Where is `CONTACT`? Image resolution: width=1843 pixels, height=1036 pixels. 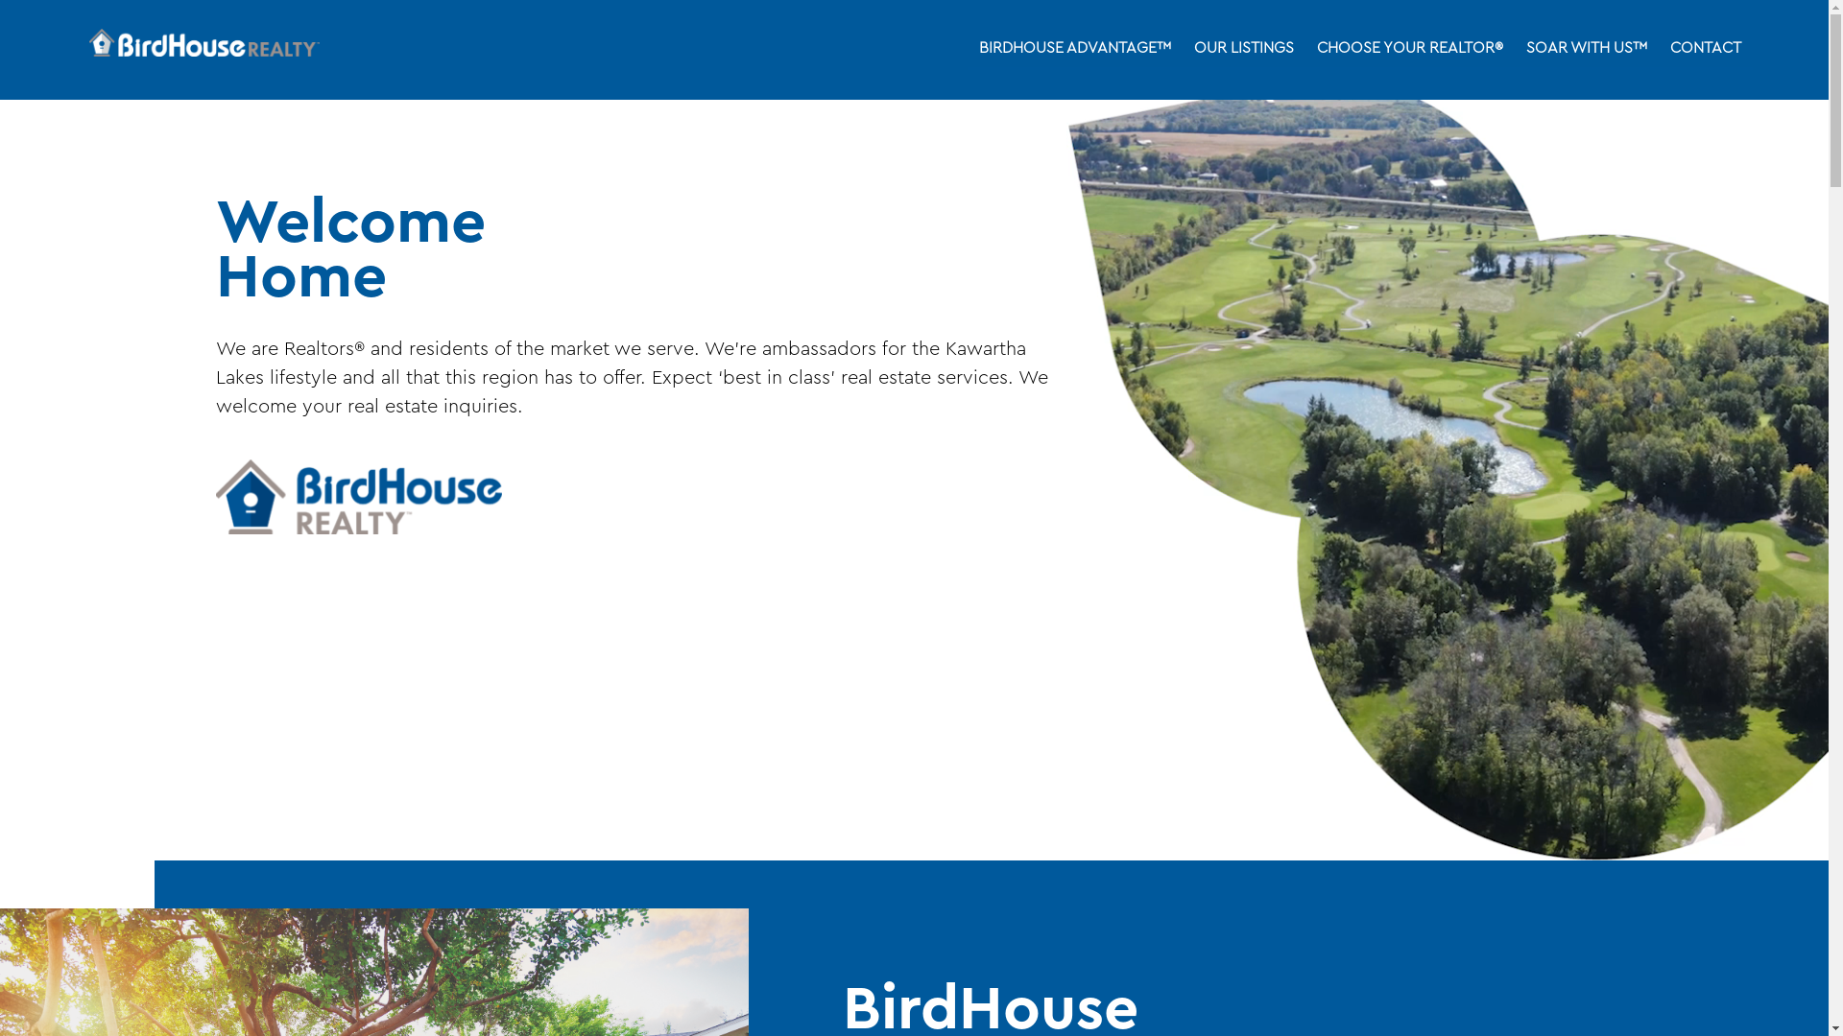
CONTACT is located at coordinates (1706, 50).